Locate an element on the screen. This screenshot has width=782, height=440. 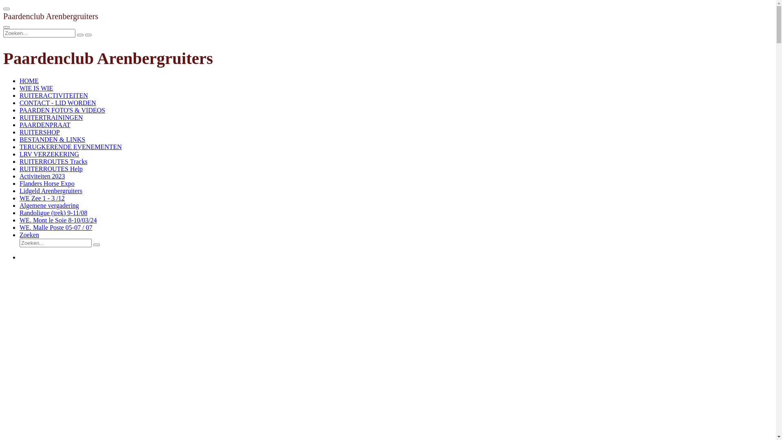
Zoeken is located at coordinates (29, 235).